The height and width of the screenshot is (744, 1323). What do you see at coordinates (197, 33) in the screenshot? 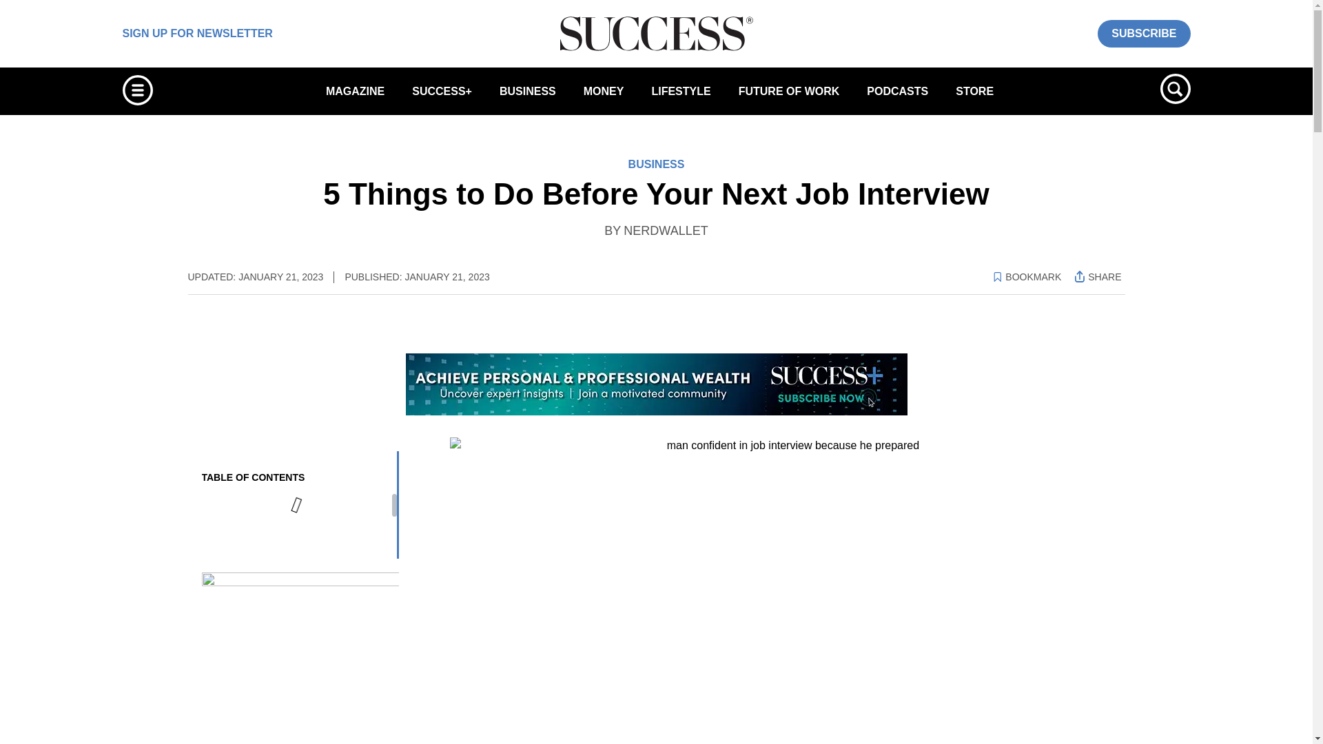
I see `SIGN UP FOR NEWSLETTER` at bounding box center [197, 33].